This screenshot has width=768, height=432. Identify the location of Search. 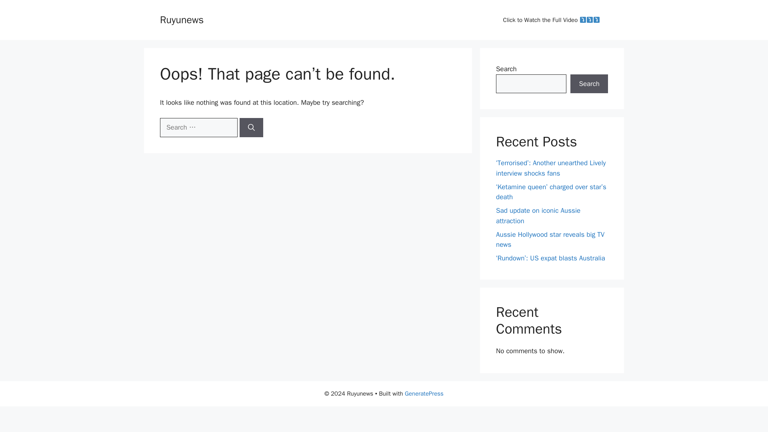
(589, 84).